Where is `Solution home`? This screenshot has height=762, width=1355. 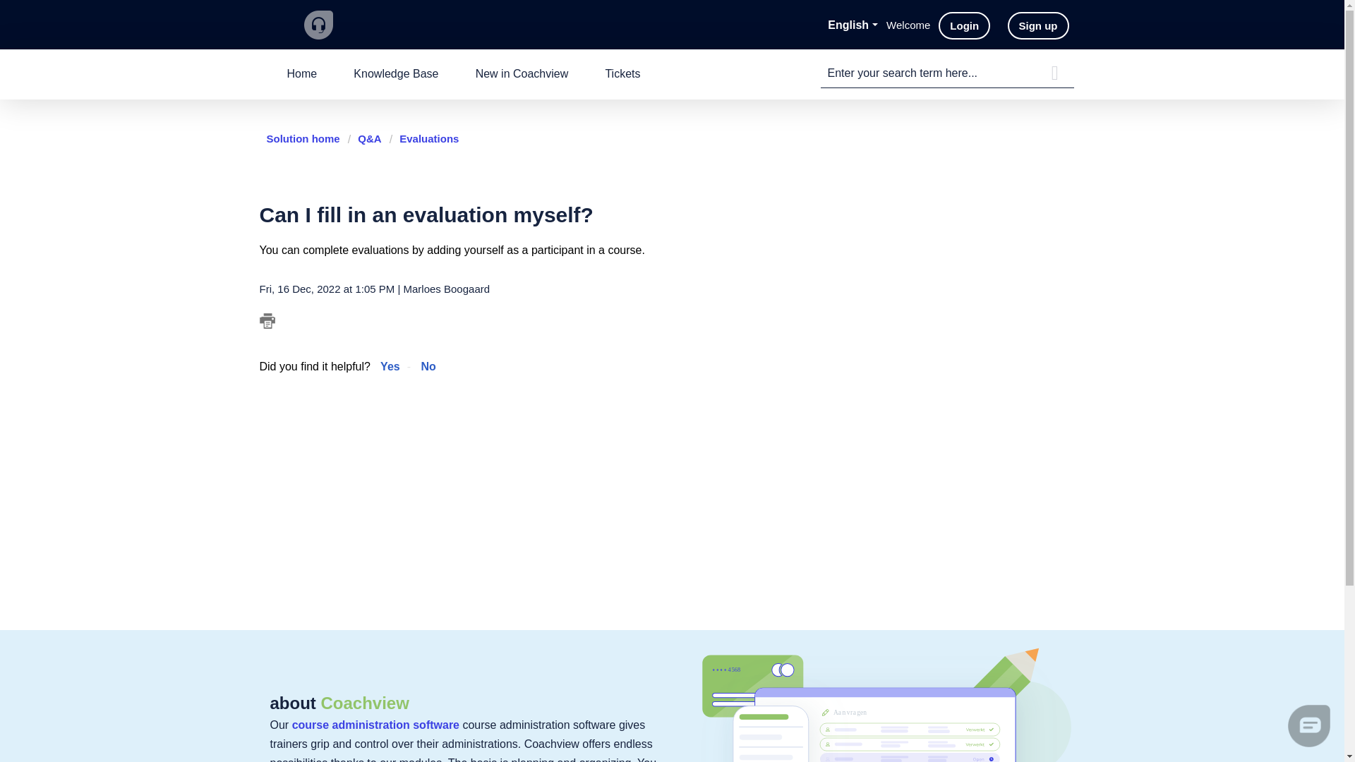
Solution home is located at coordinates (305, 138).